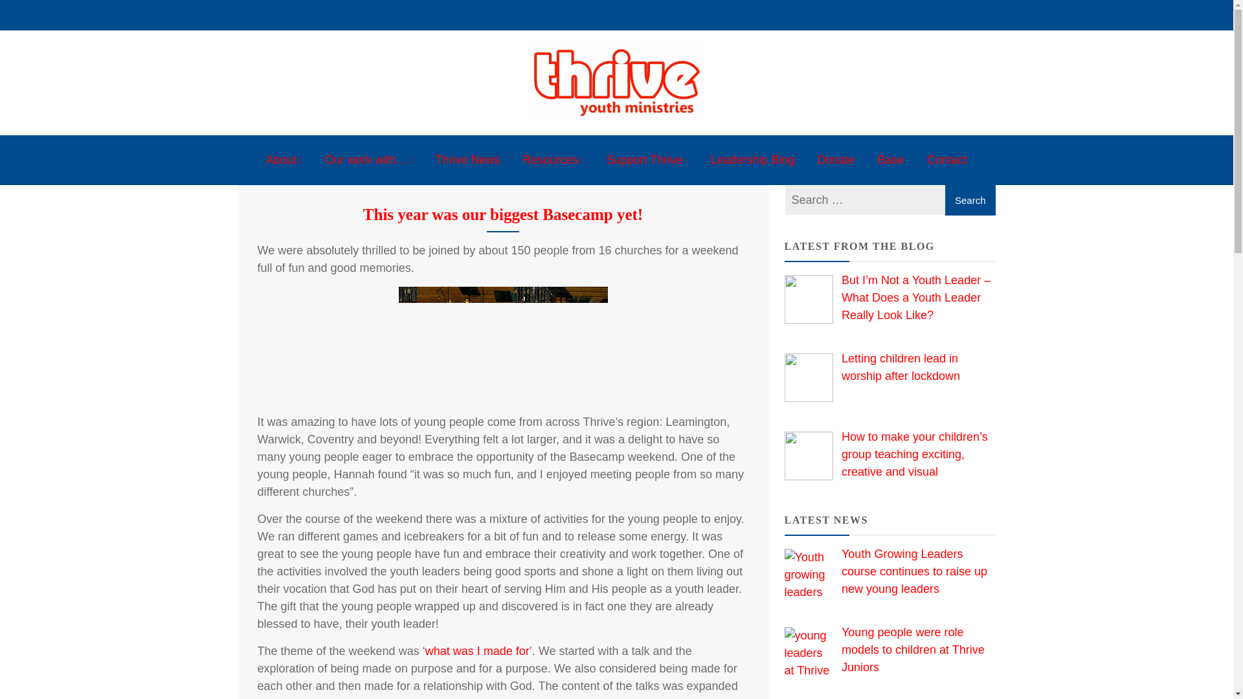 The height and width of the screenshot is (699, 1243). Describe the element at coordinates (284, 161) in the screenshot. I see `About` at that location.